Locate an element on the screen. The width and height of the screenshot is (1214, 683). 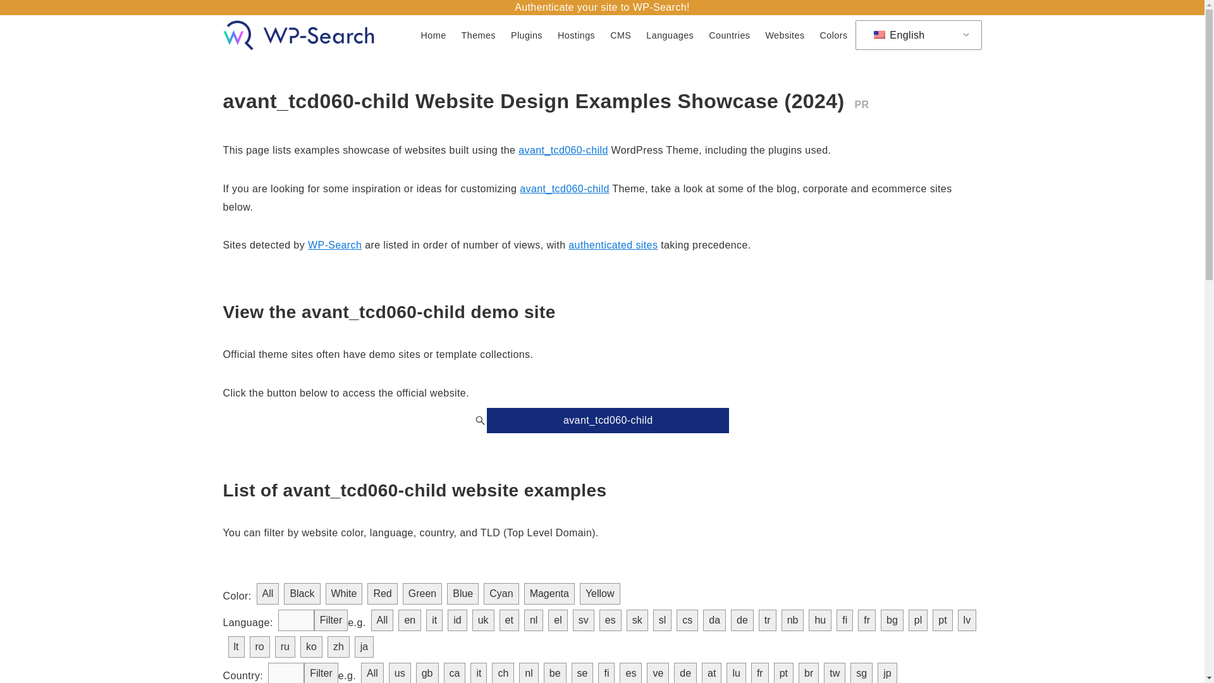
Themes is located at coordinates (479, 35).